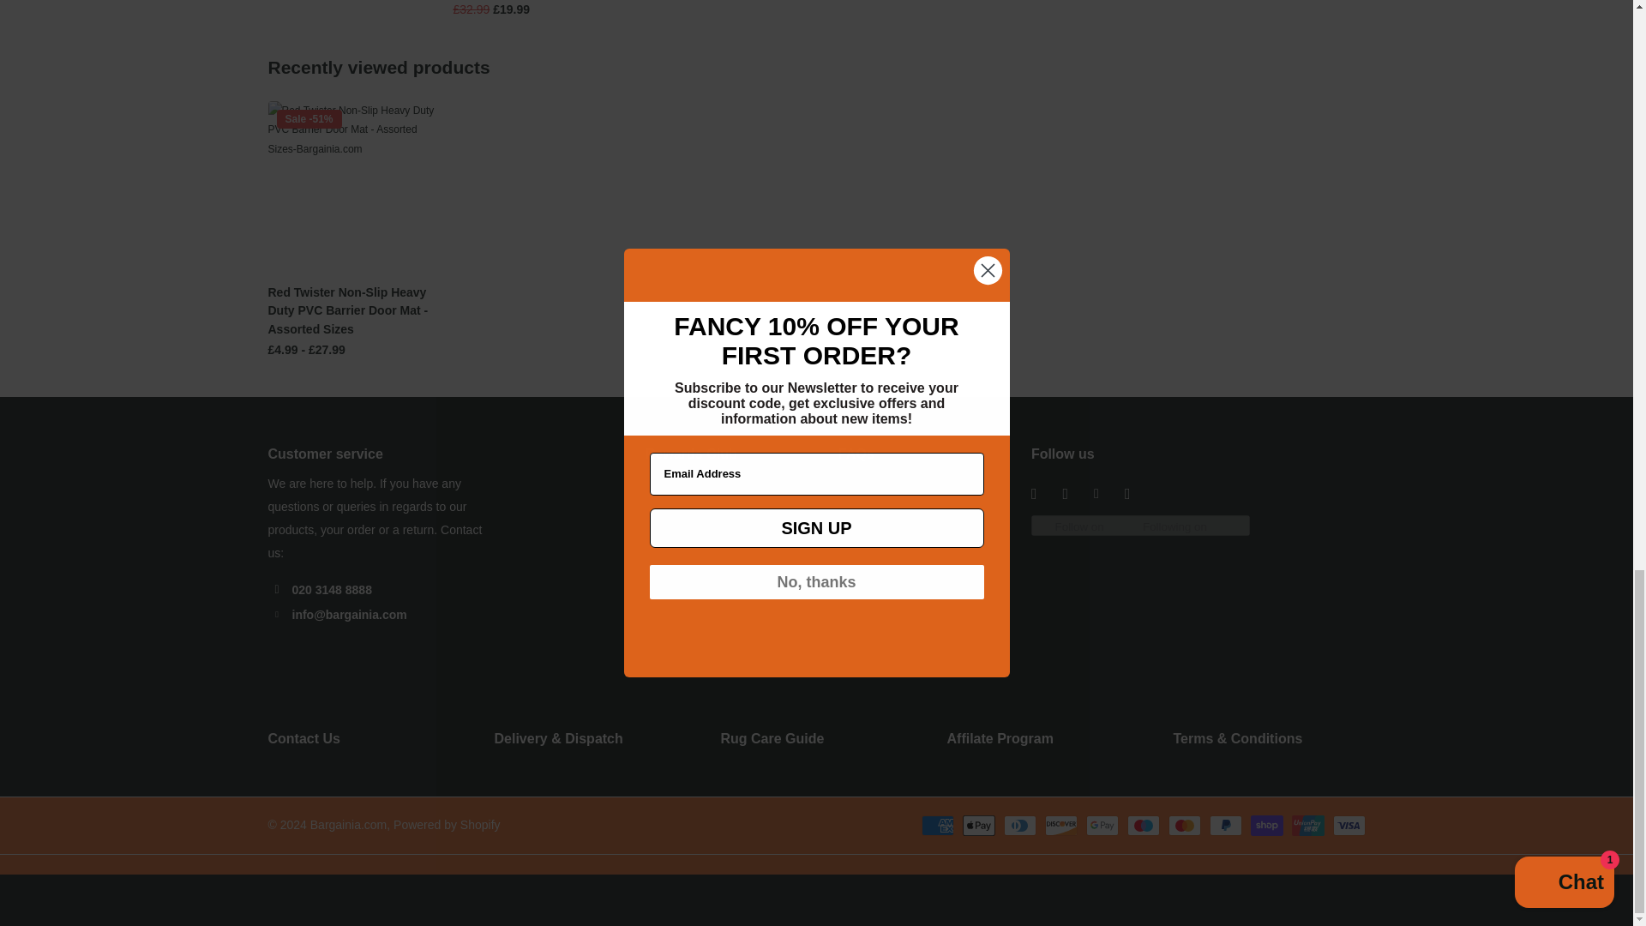 The height and width of the screenshot is (926, 1646). Describe the element at coordinates (1183, 826) in the screenshot. I see `Mastercard` at that location.